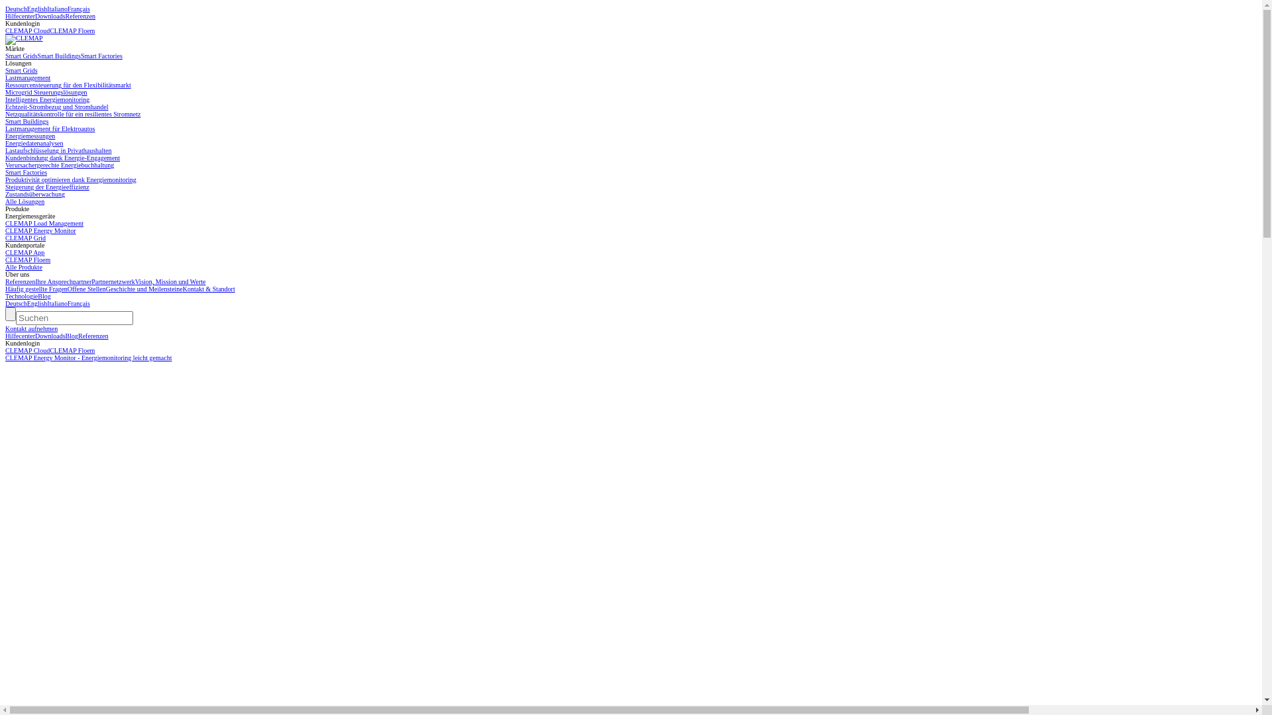  Describe the element at coordinates (25, 253) in the screenshot. I see `CLEMAP App` at that location.